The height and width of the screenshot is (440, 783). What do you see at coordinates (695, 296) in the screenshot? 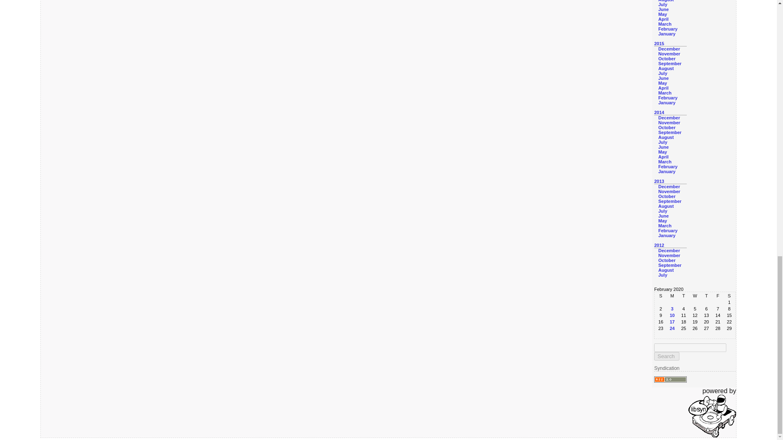
I see `Wednesday` at bounding box center [695, 296].